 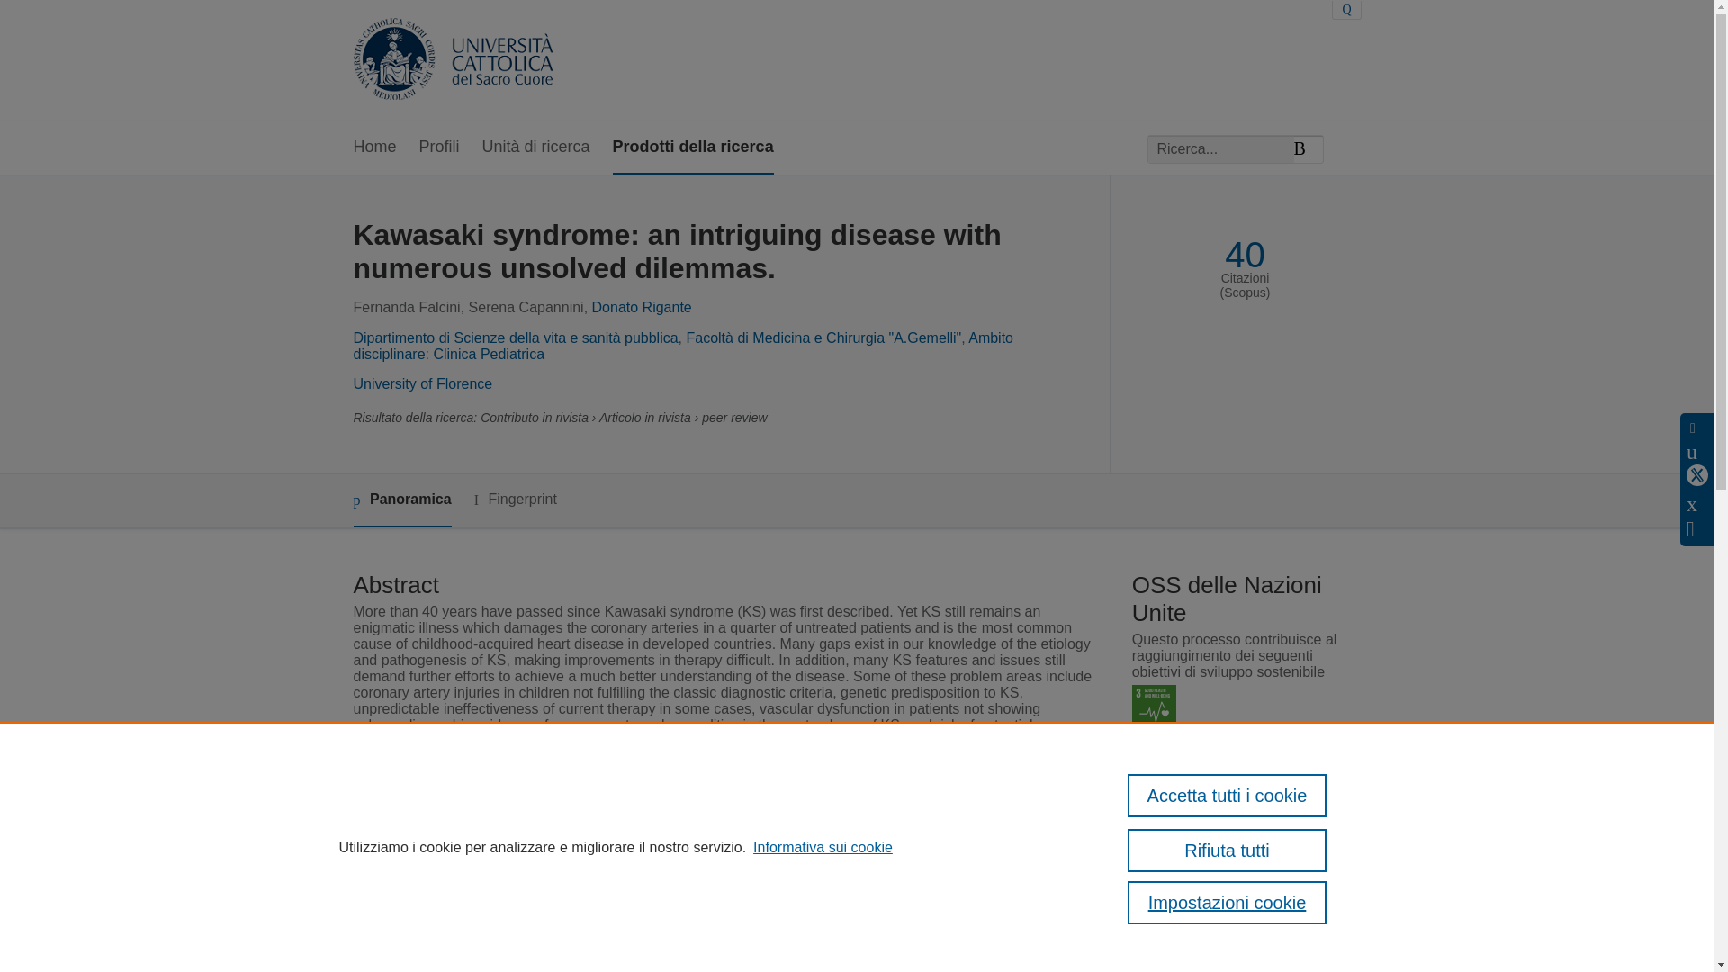 What do you see at coordinates (643, 306) in the screenshot?
I see `Donato Rigante` at bounding box center [643, 306].